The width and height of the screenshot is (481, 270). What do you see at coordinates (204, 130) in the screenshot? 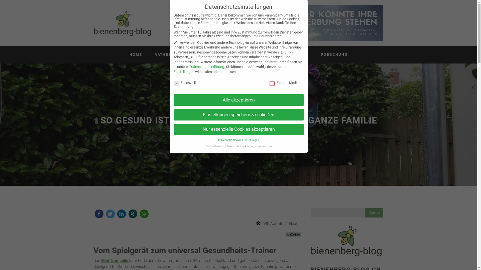
I see `April 1, 2021` at bounding box center [204, 130].